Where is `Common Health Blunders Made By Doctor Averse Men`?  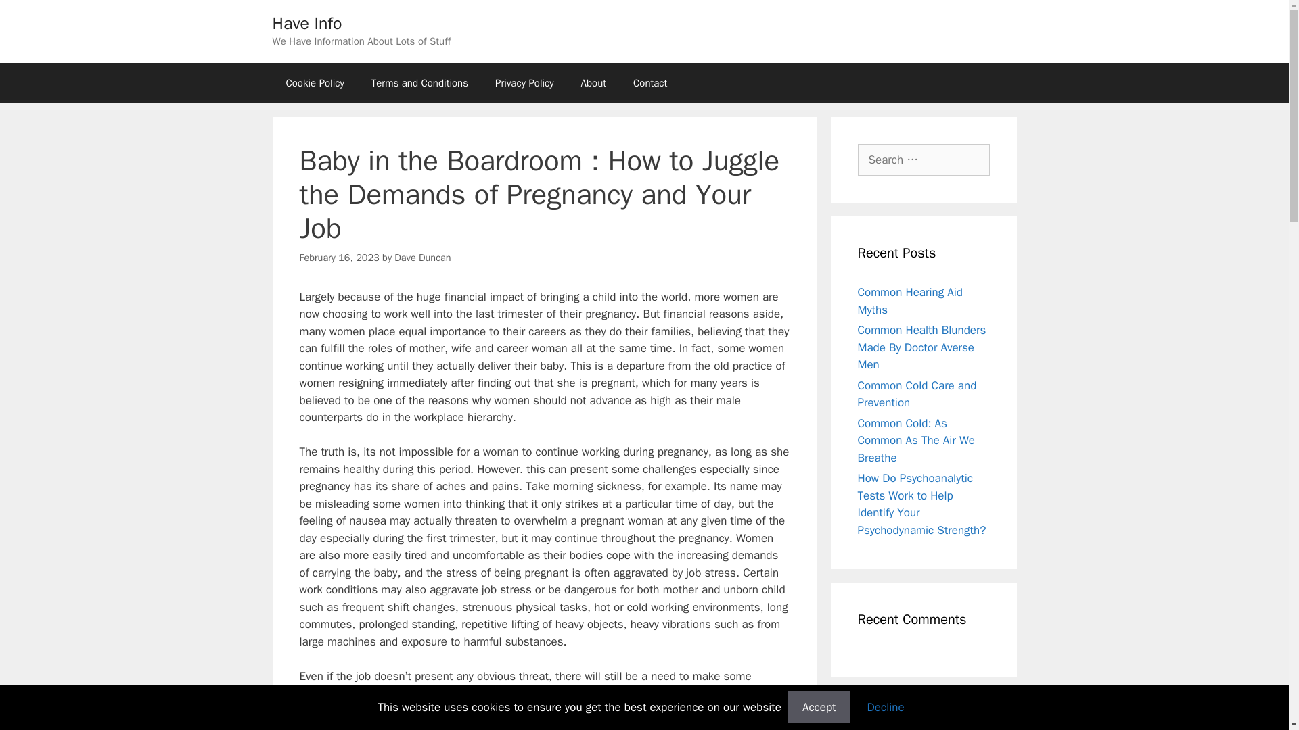 Common Health Blunders Made By Doctor Averse Men is located at coordinates (921, 347).